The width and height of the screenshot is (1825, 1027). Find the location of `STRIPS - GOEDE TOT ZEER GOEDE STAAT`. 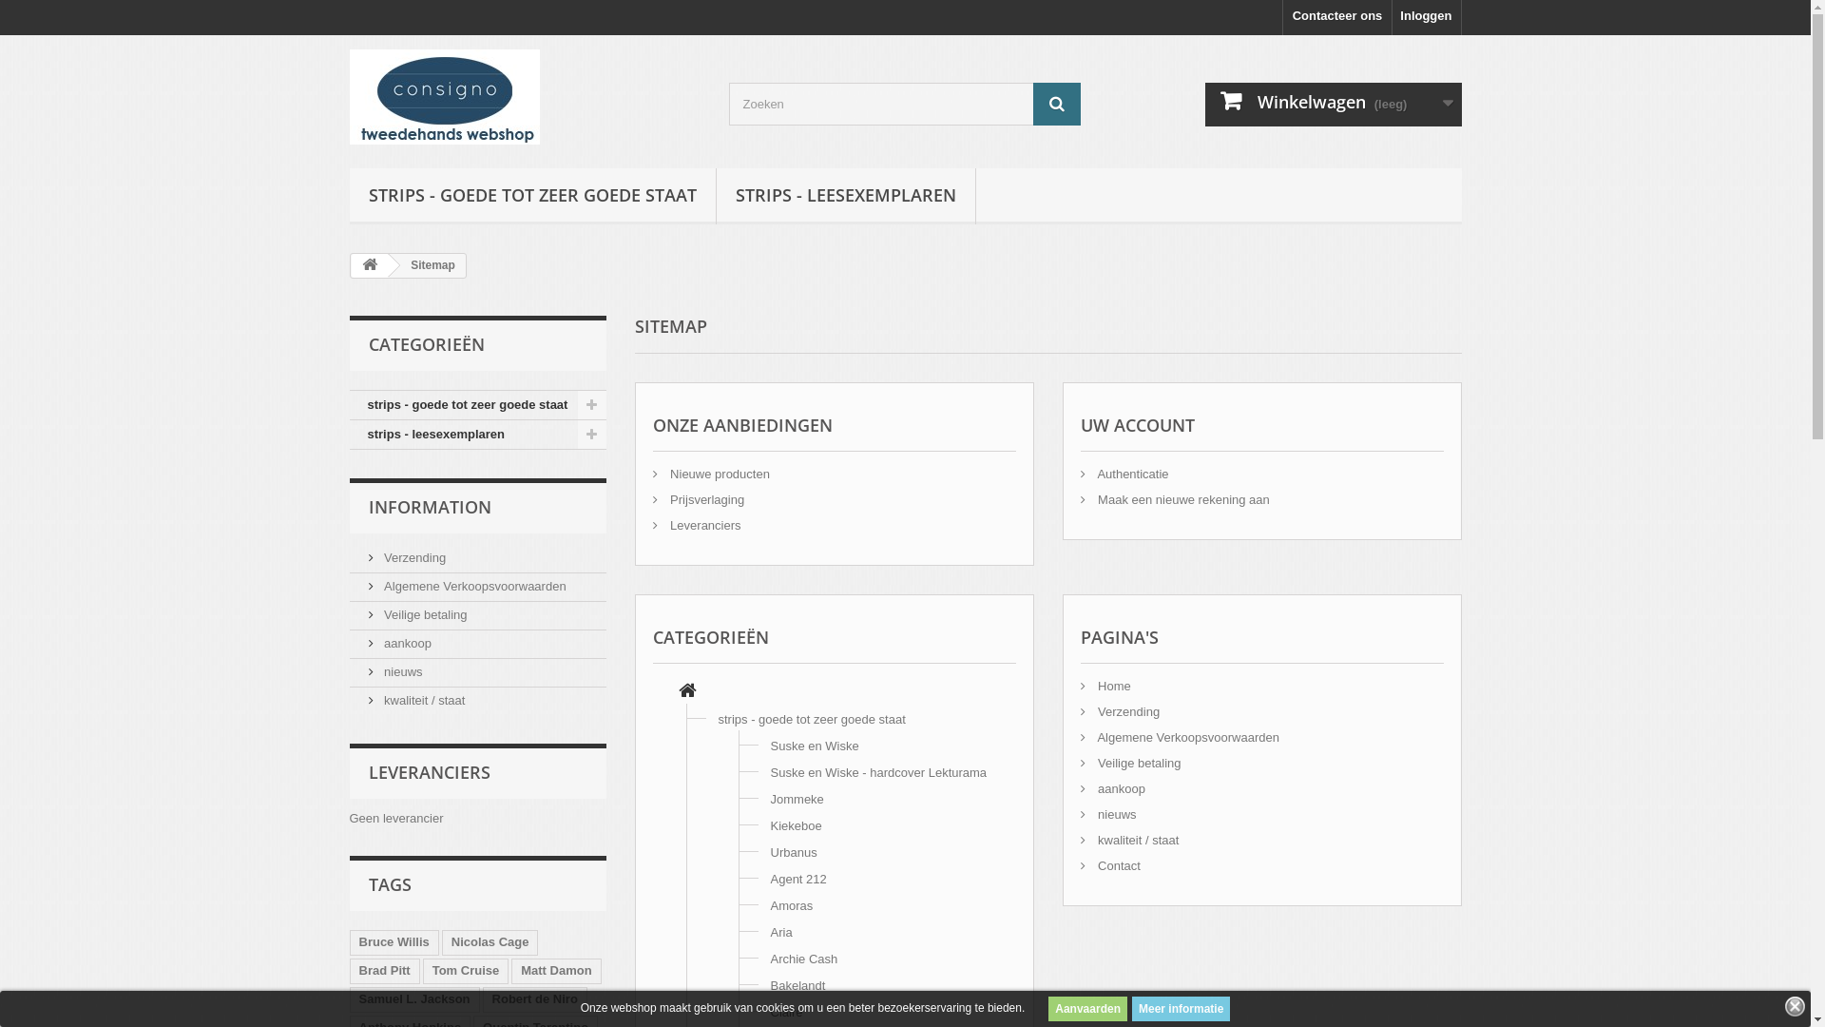

STRIPS - GOEDE TOT ZEER GOEDE STAAT is located at coordinates (532, 196).